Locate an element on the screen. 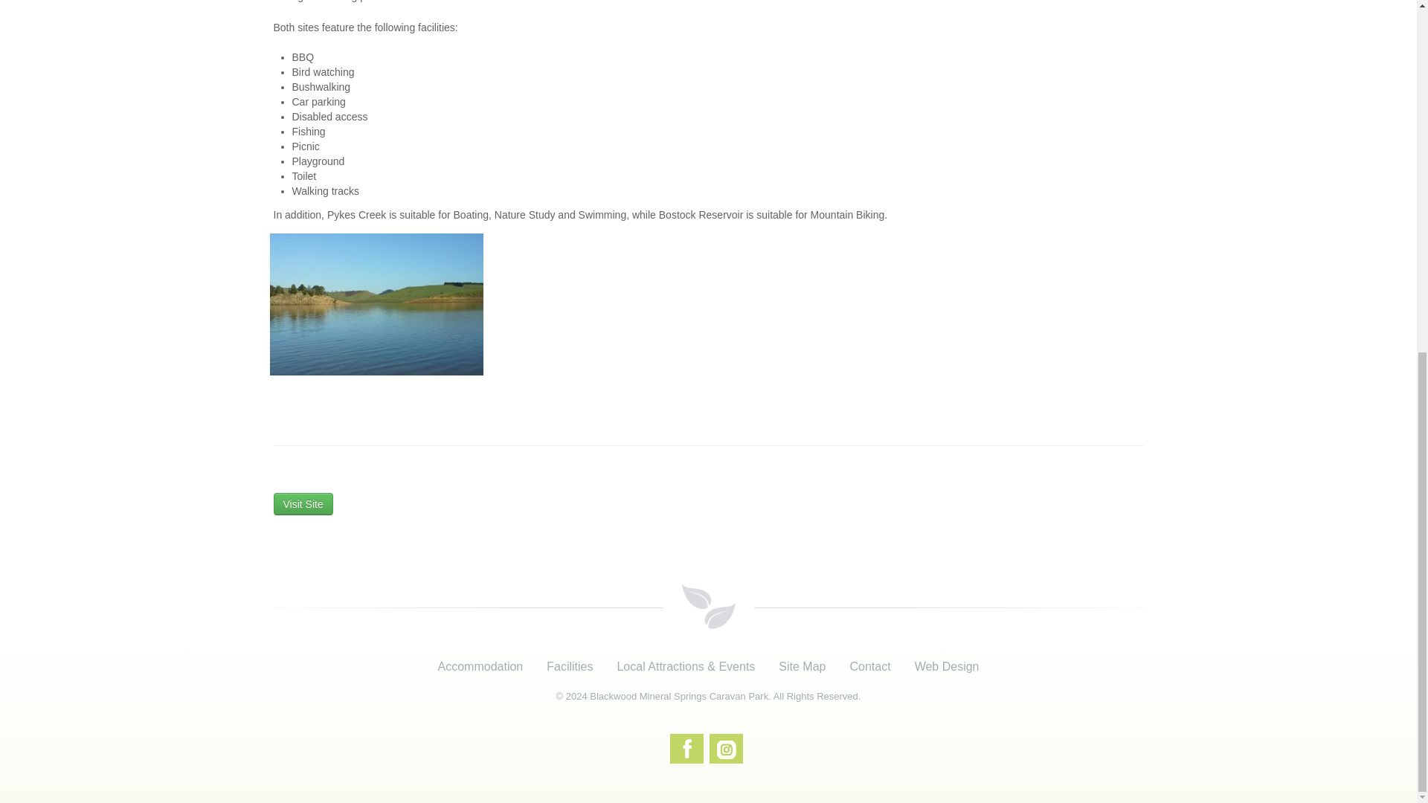 The width and height of the screenshot is (1428, 803). Site Map is located at coordinates (802, 666).